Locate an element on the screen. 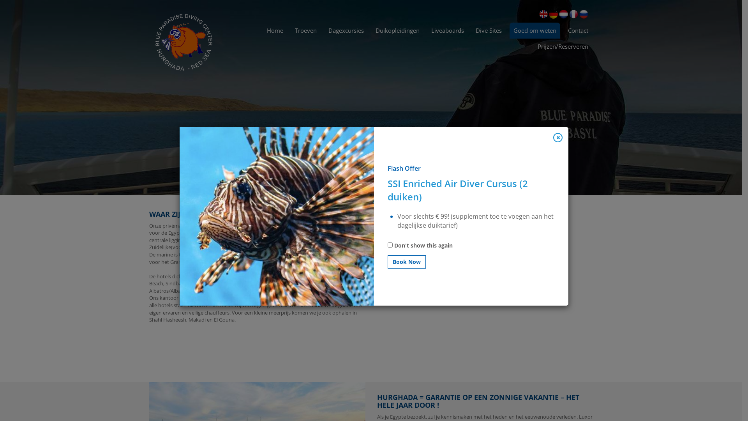 The width and height of the screenshot is (748, 421). Liveaboards is located at coordinates (448, 30).